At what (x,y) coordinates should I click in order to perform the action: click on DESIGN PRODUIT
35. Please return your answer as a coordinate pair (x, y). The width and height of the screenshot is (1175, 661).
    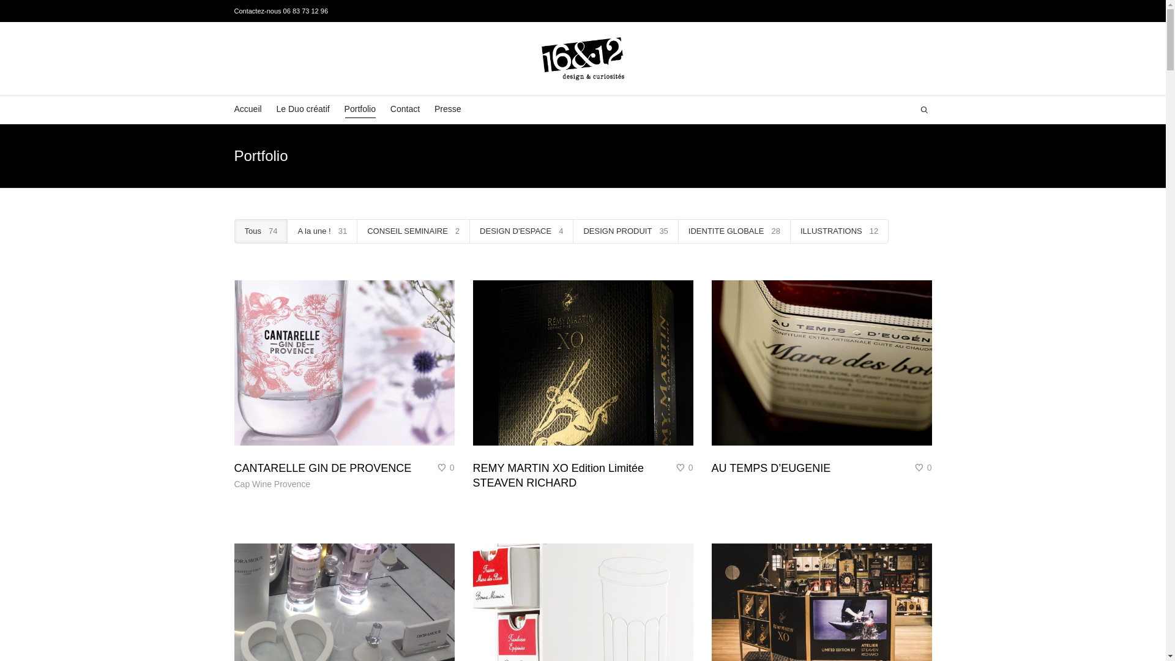
    Looking at the image, I should click on (625, 231).